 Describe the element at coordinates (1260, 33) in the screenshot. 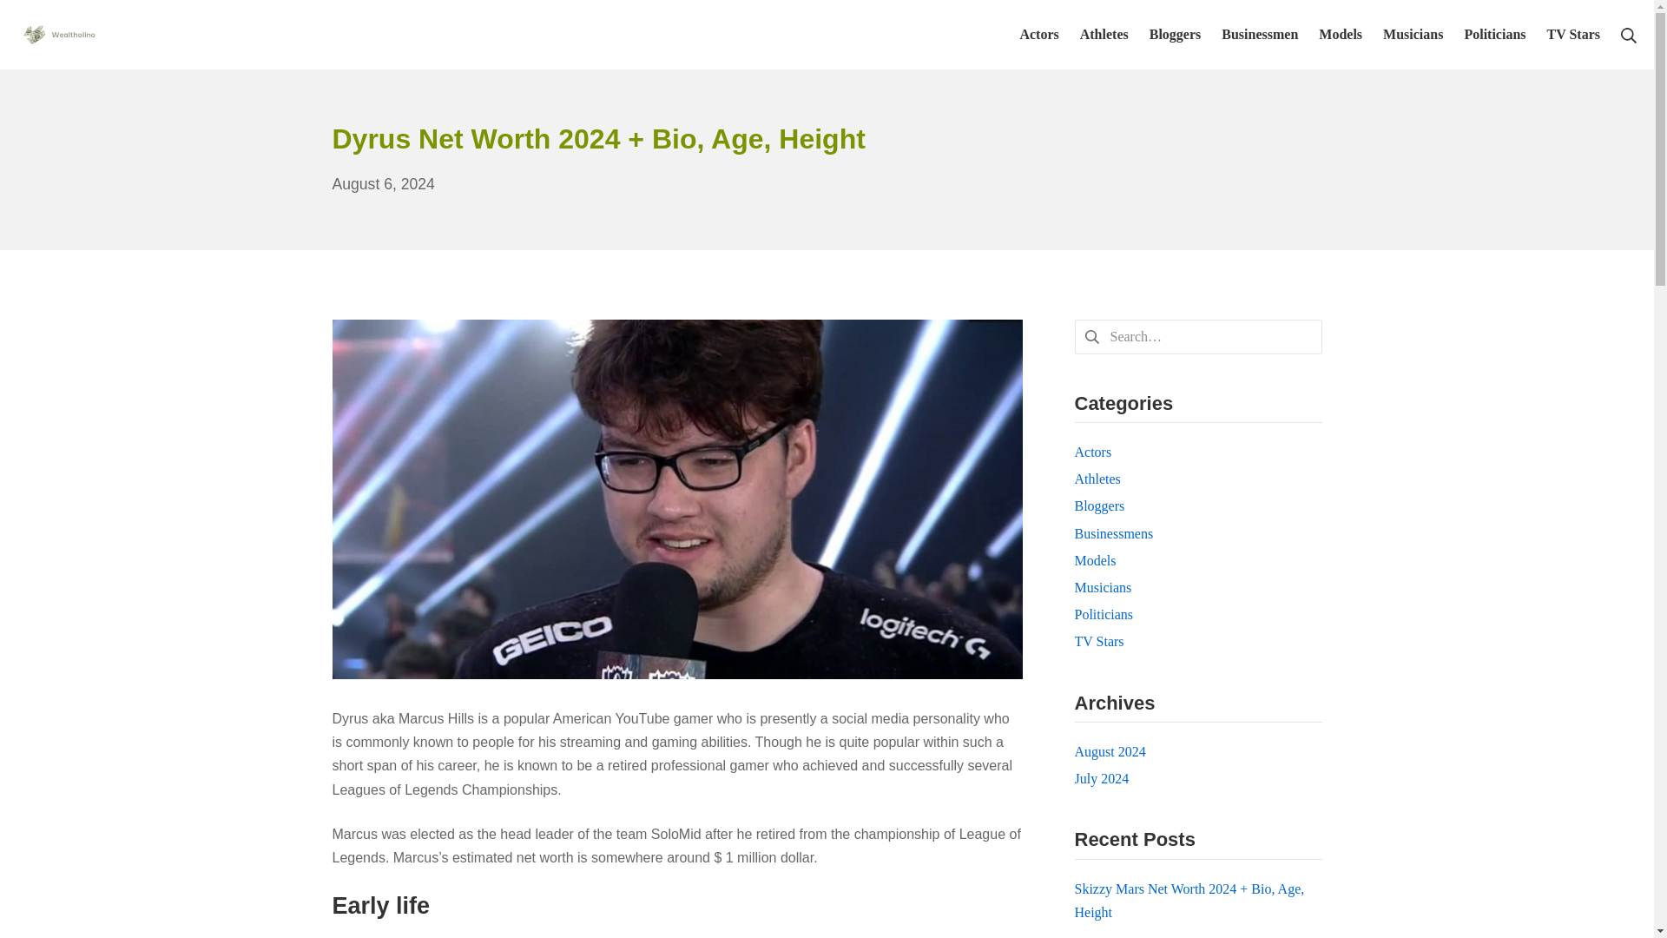

I see `Businessmen` at that location.